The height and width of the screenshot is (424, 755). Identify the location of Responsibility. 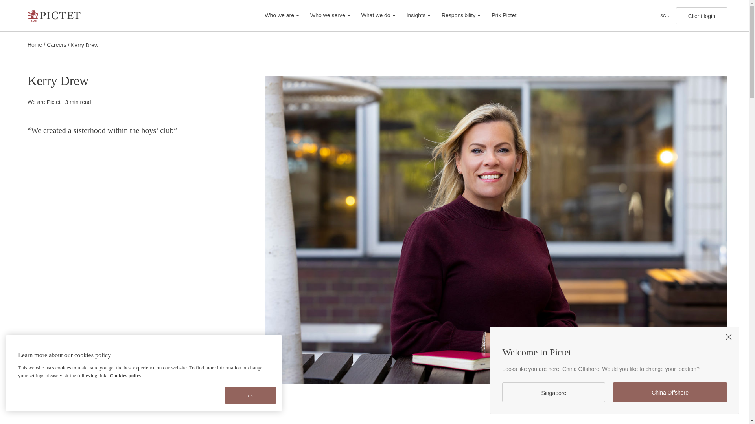
(456, 15).